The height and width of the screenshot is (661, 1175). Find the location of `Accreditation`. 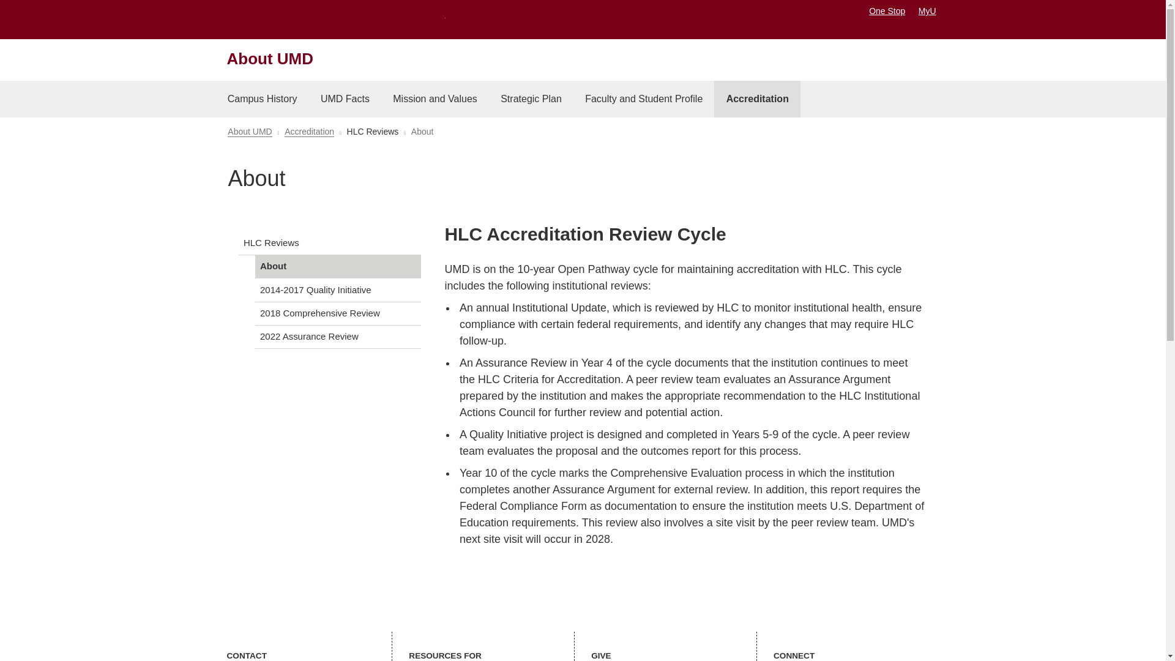

Accreditation is located at coordinates (308, 132).